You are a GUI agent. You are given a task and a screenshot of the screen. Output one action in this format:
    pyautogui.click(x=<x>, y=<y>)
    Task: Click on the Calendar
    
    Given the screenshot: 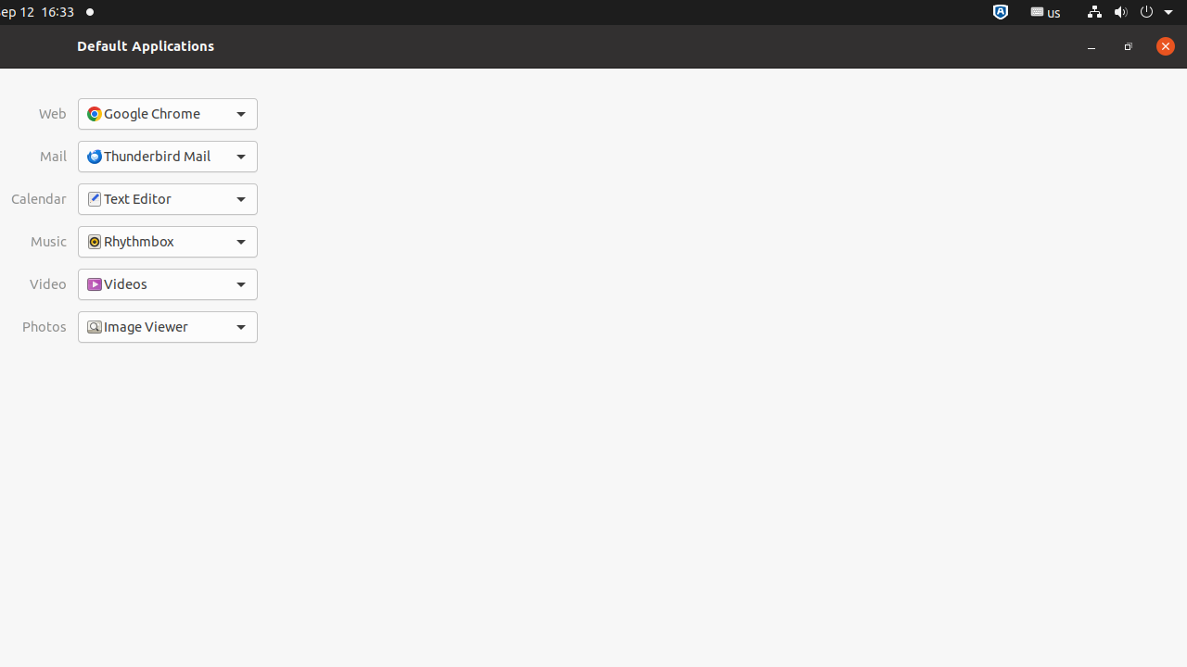 What is the action you would take?
    pyautogui.click(x=39, y=199)
    